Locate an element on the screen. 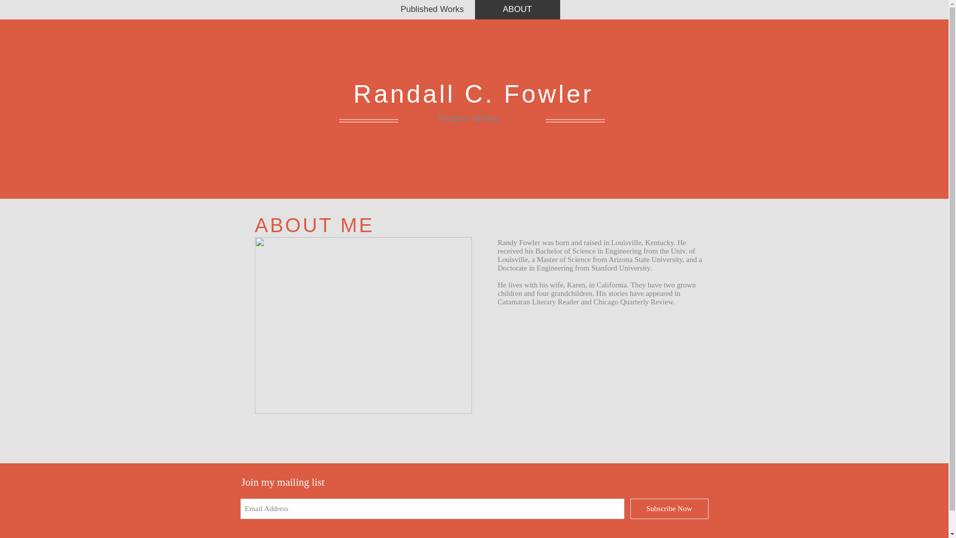 The width and height of the screenshot is (956, 538). Randall C. Fowler is located at coordinates (474, 94).